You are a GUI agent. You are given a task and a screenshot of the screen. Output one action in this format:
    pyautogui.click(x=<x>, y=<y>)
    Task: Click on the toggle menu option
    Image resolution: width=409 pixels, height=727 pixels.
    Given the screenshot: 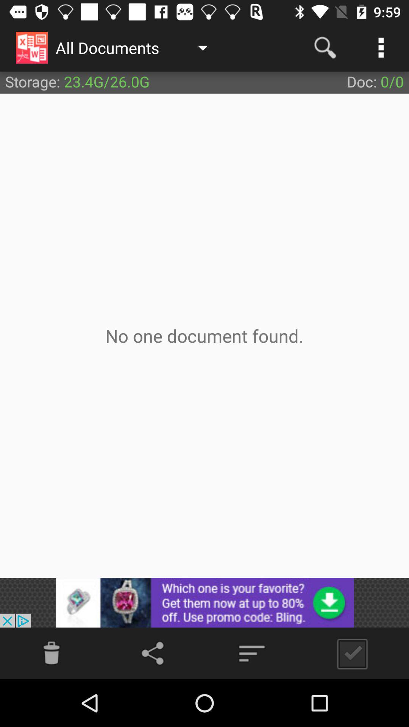 What is the action you would take?
    pyautogui.click(x=251, y=654)
    